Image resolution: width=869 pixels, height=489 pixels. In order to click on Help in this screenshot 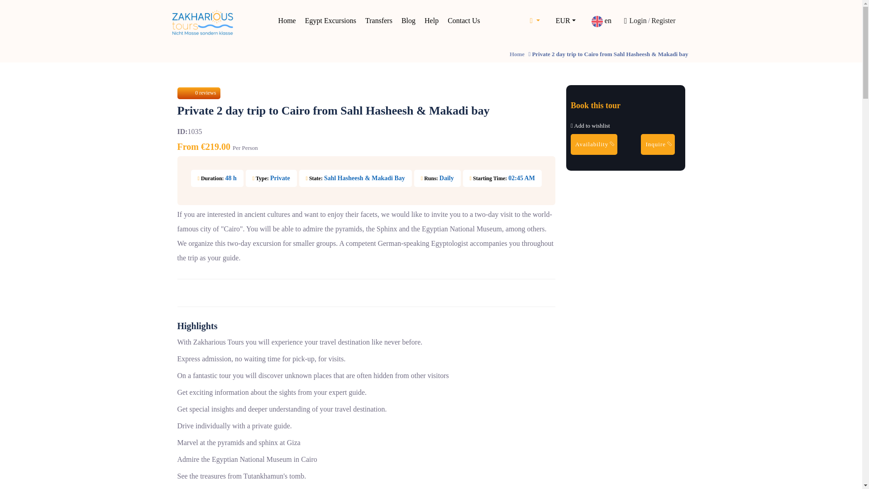, I will do `click(431, 21)`.